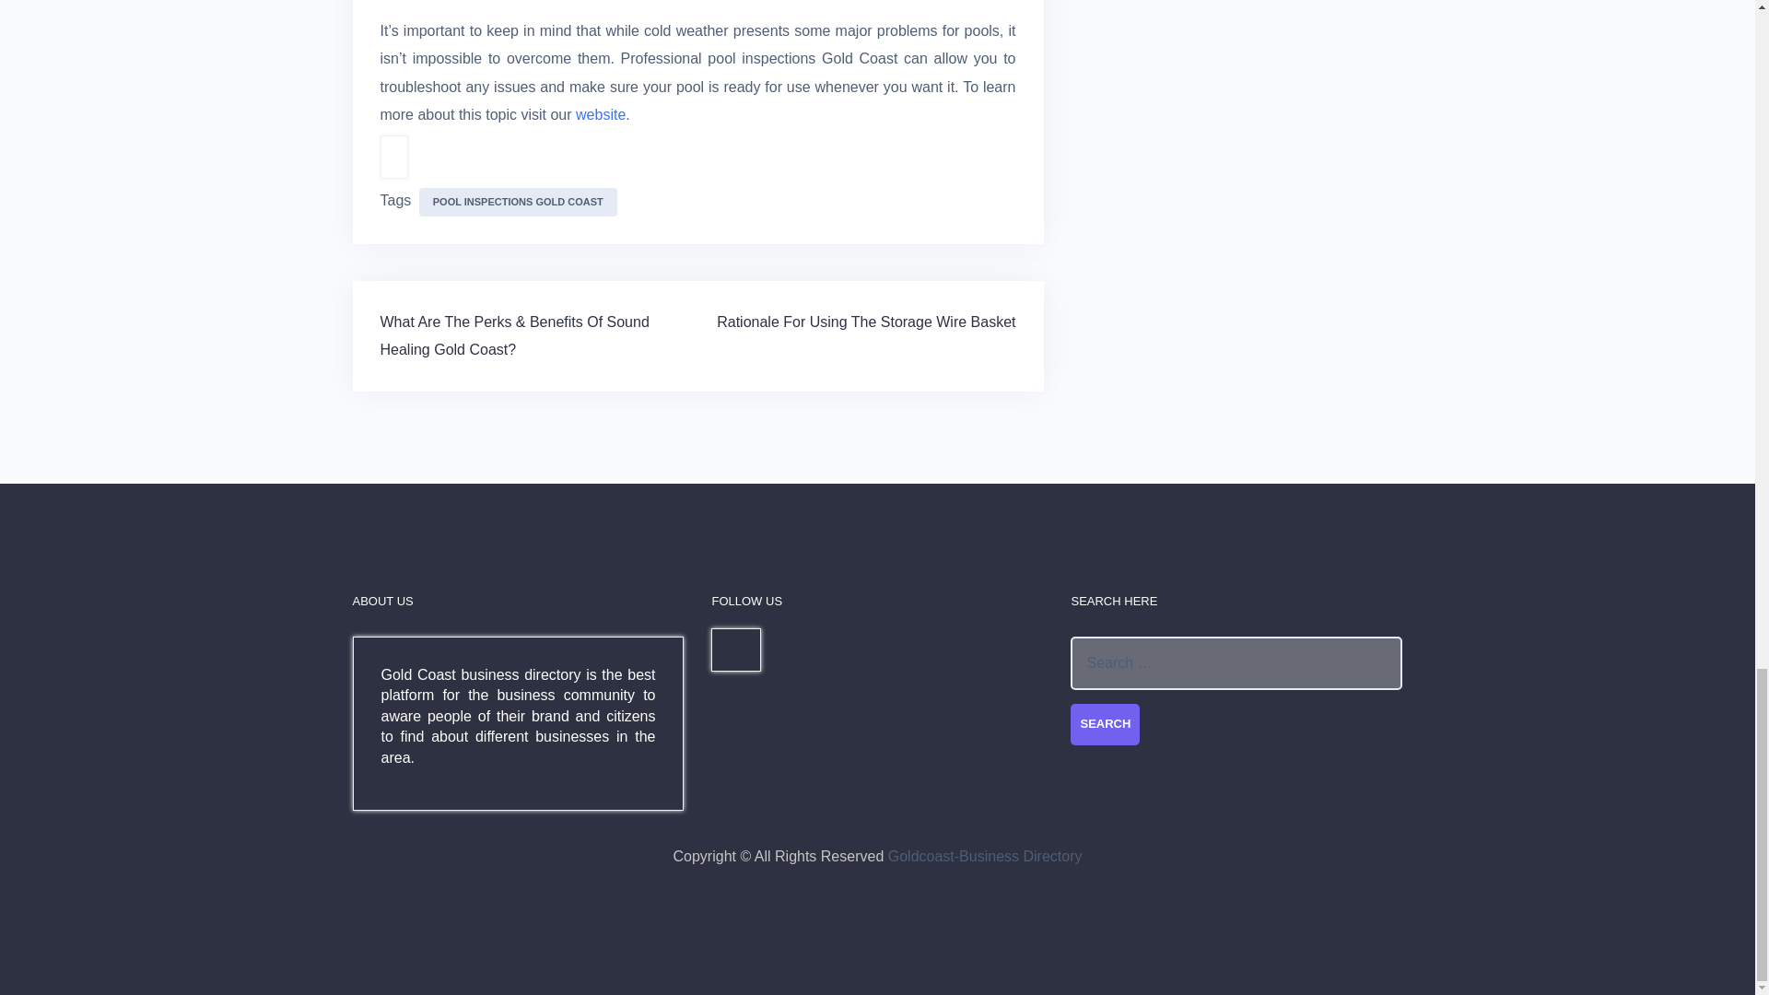  Describe the element at coordinates (518, 203) in the screenshot. I see `POOL INSPECTIONS GOLD COAST` at that location.